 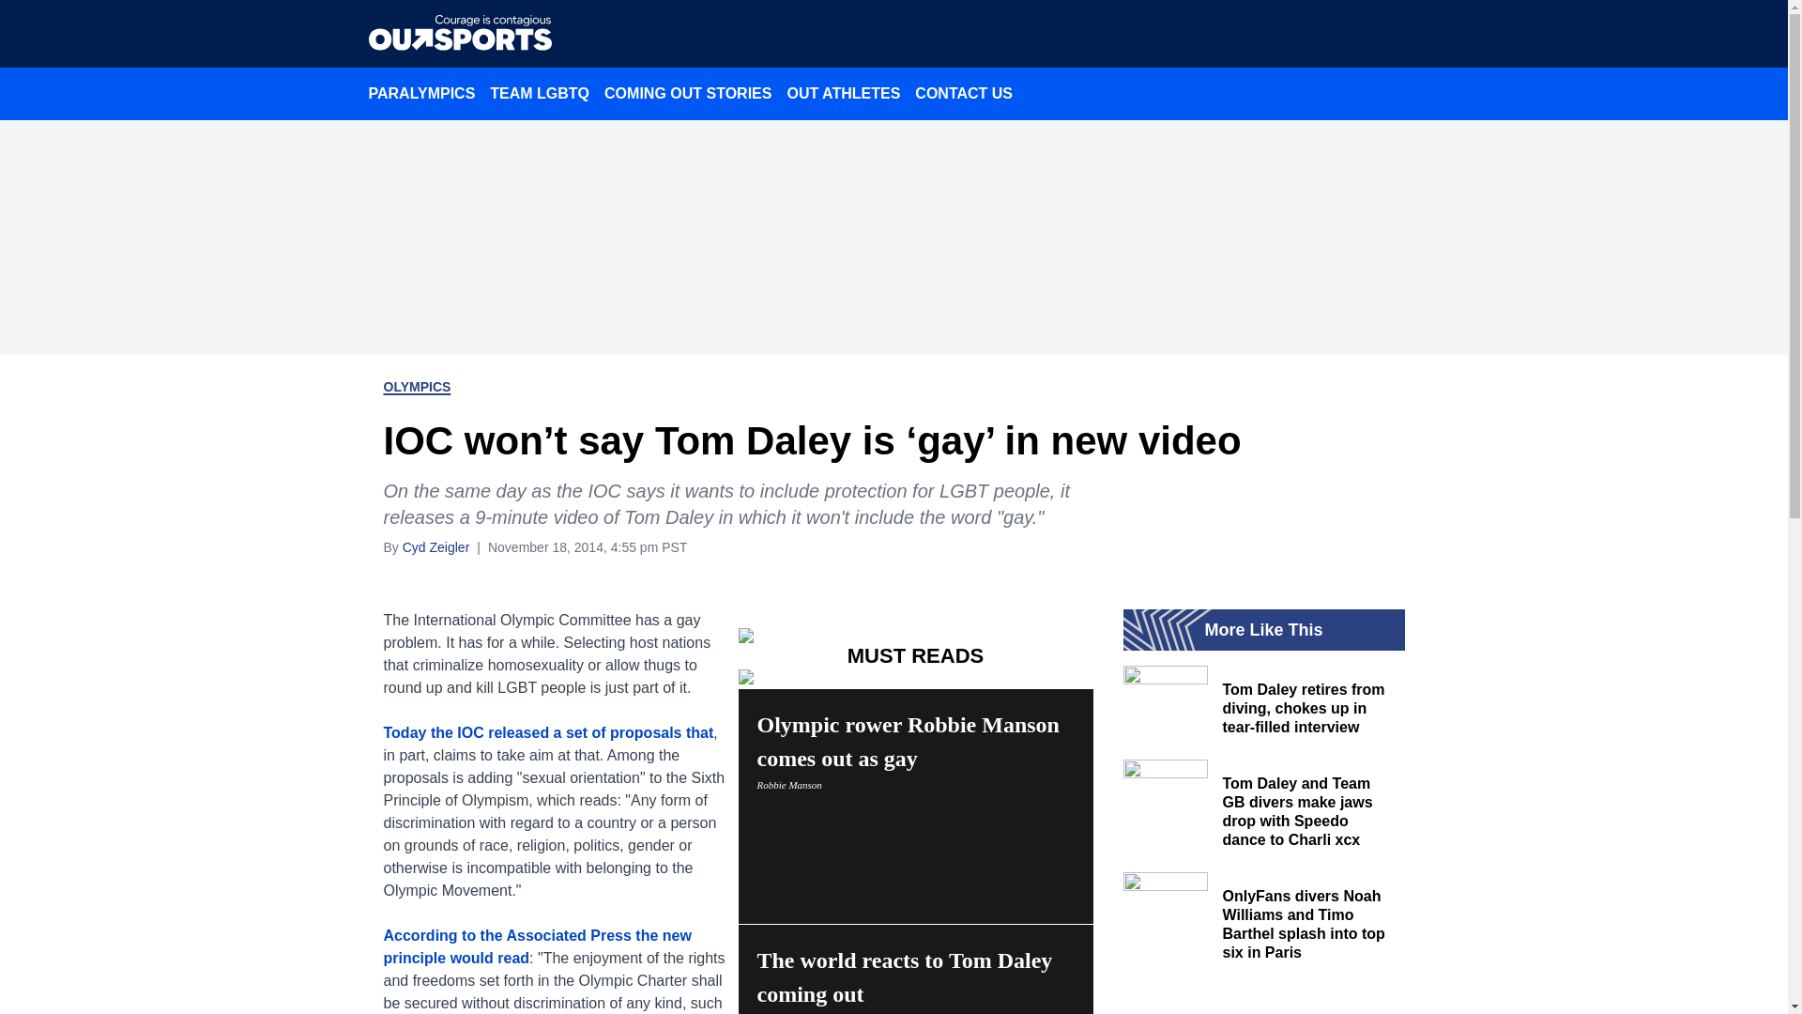 What do you see at coordinates (963, 93) in the screenshot?
I see `CONTACT US` at bounding box center [963, 93].